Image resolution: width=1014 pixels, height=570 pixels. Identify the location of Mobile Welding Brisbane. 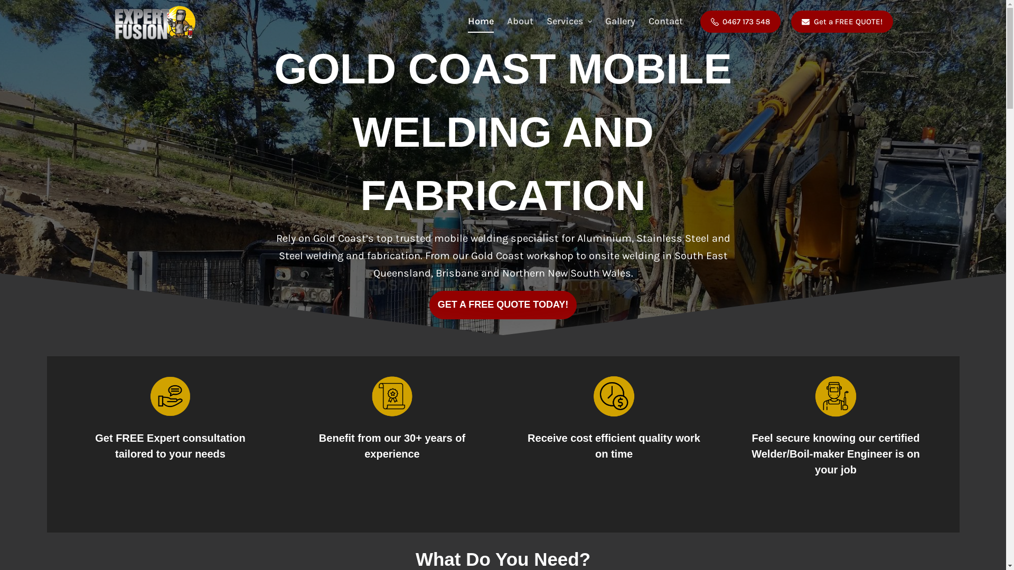
(161, 472).